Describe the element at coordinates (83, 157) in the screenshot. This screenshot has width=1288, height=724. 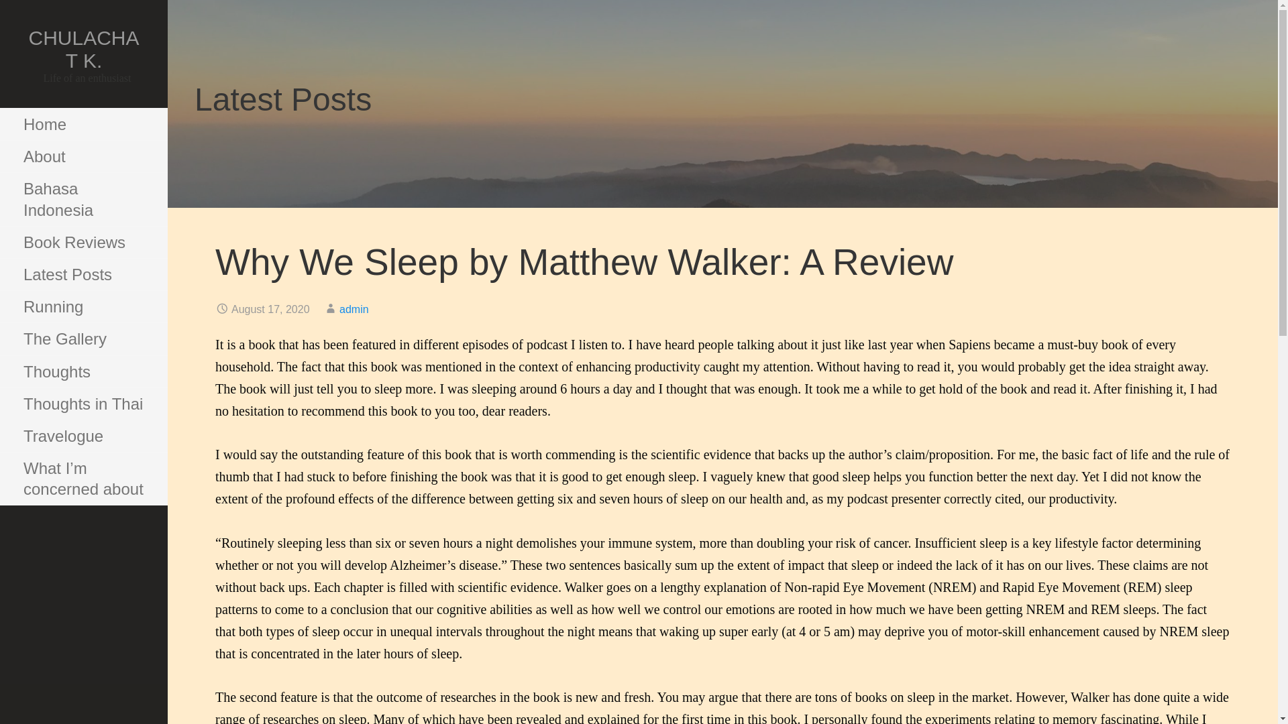
I see `About` at that location.